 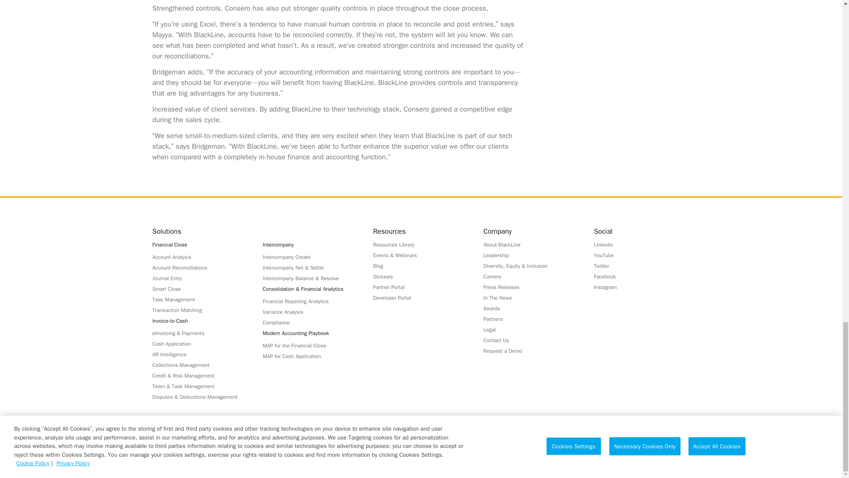 What do you see at coordinates (200, 299) in the screenshot?
I see `Task Management` at bounding box center [200, 299].